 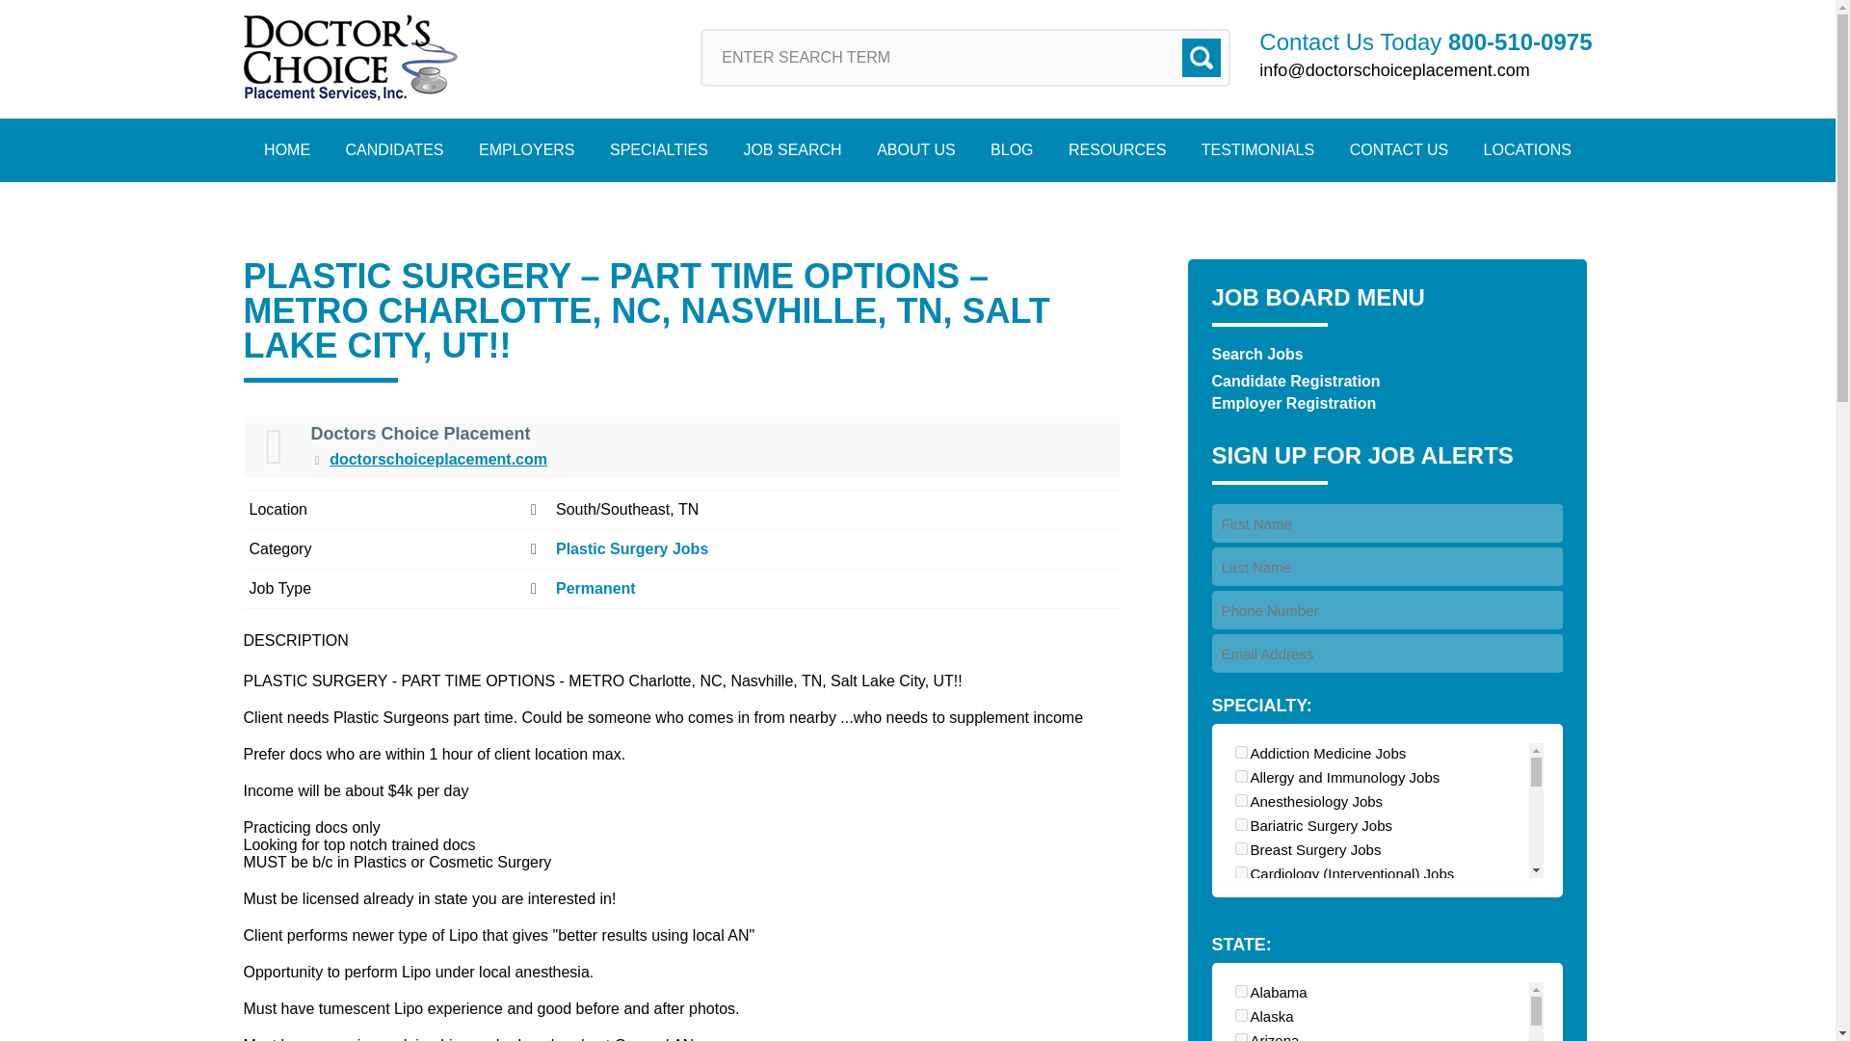 What do you see at coordinates (658, 150) in the screenshot?
I see `SPECIALTIES` at bounding box center [658, 150].